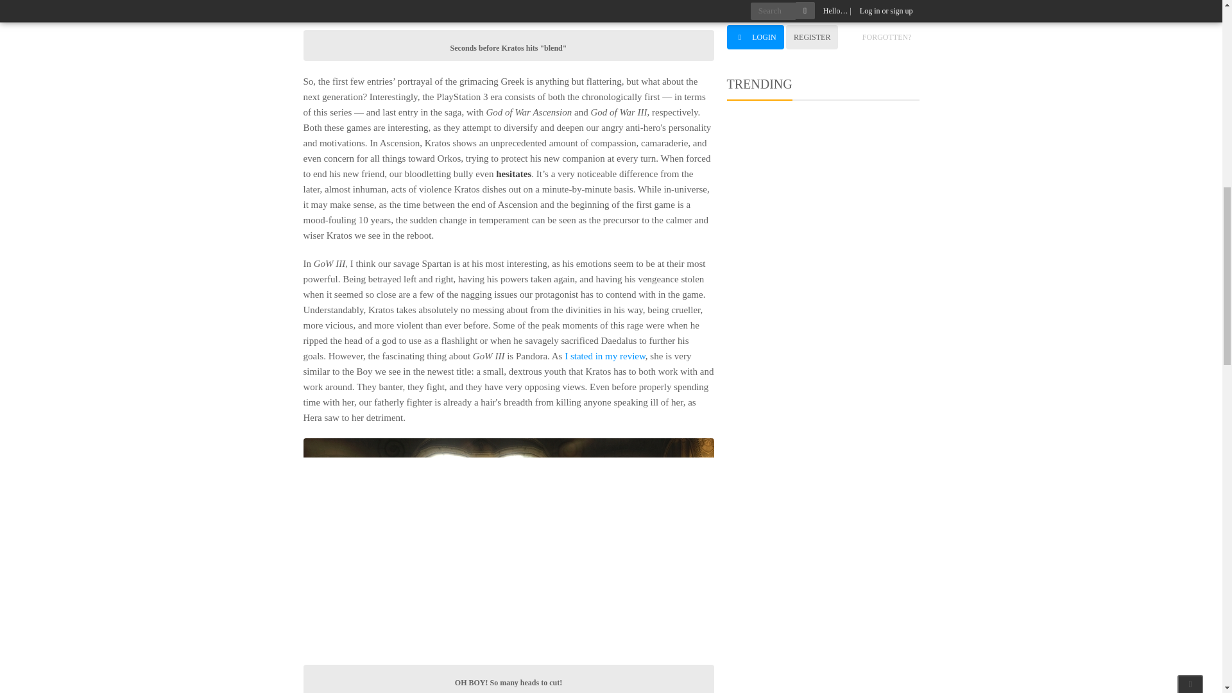 This screenshot has height=693, width=1232. Describe the element at coordinates (603, 355) in the screenshot. I see `I stated in my review` at that location.